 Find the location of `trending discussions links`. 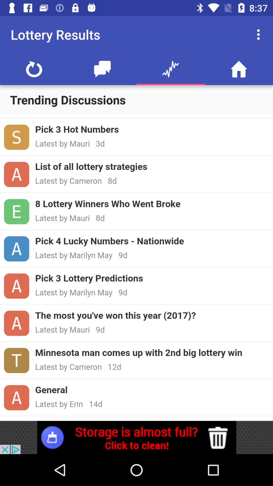

trending discussions links is located at coordinates (136, 268).